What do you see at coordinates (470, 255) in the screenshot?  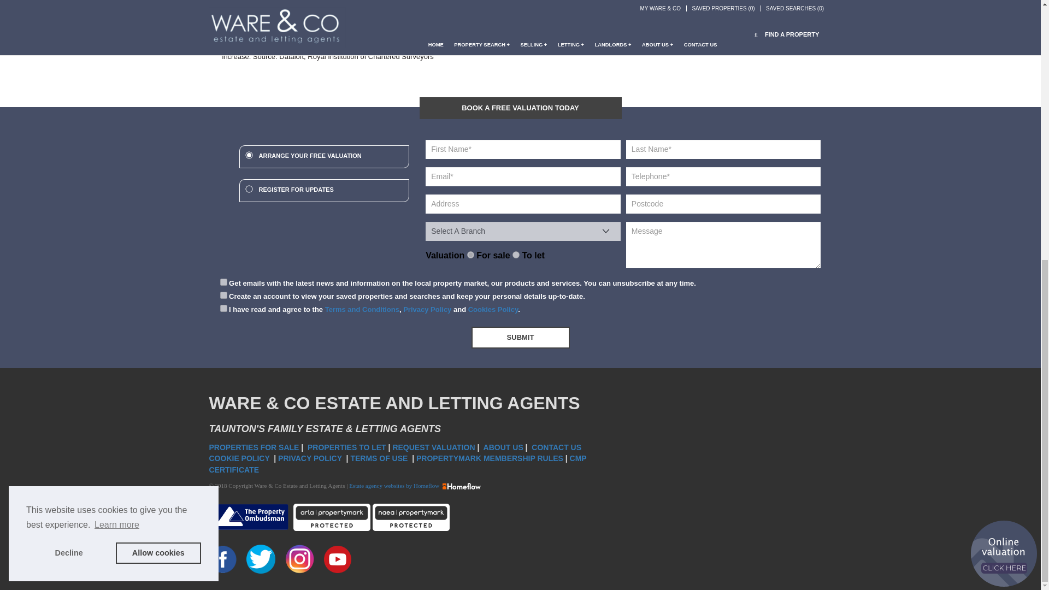 I see `sales` at bounding box center [470, 255].